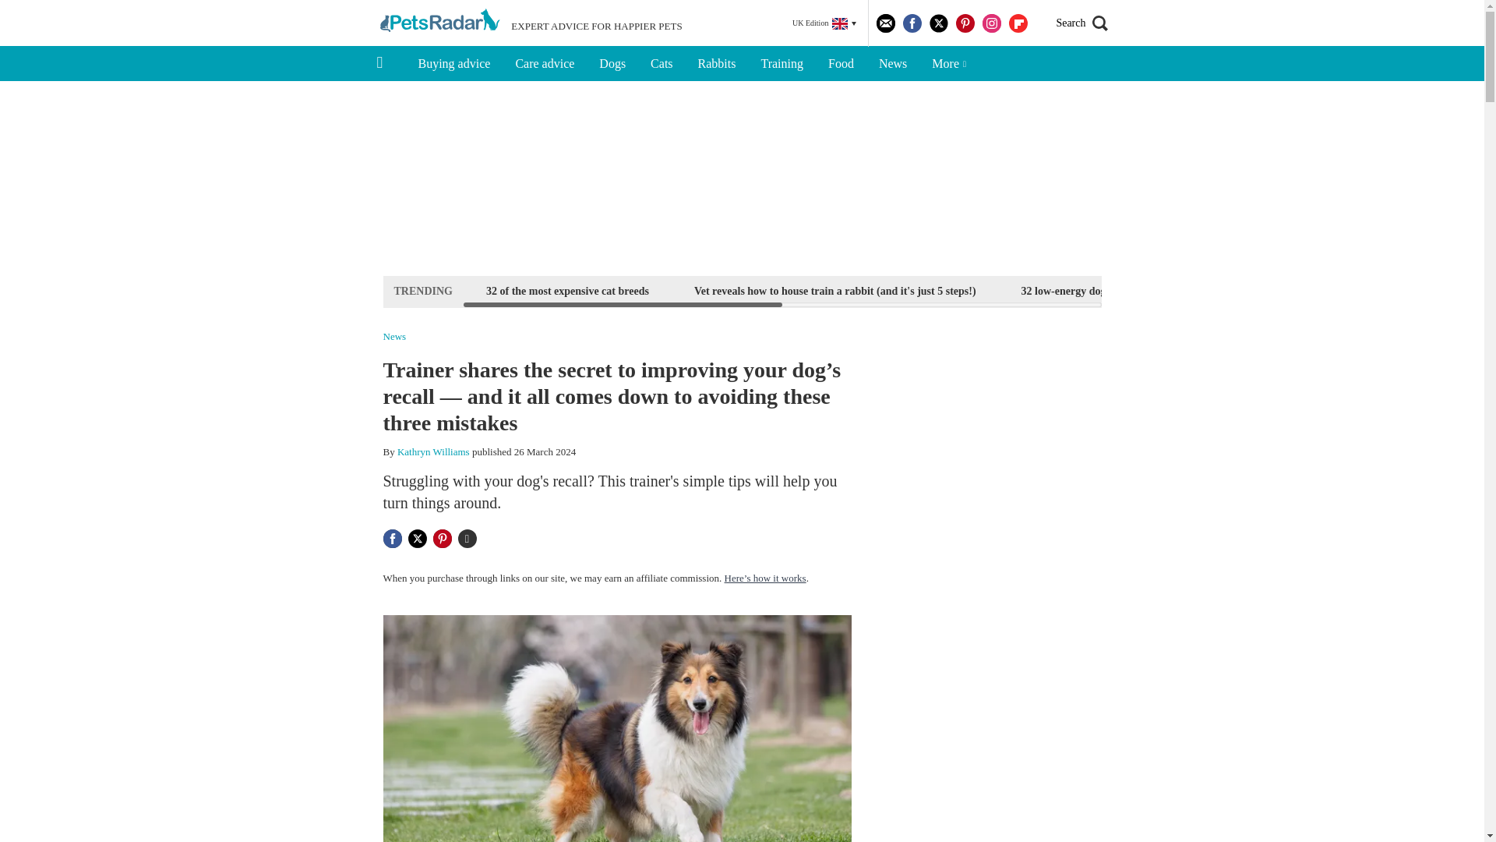 This screenshot has width=1496, height=842. I want to click on Rabbits, so click(717, 64).